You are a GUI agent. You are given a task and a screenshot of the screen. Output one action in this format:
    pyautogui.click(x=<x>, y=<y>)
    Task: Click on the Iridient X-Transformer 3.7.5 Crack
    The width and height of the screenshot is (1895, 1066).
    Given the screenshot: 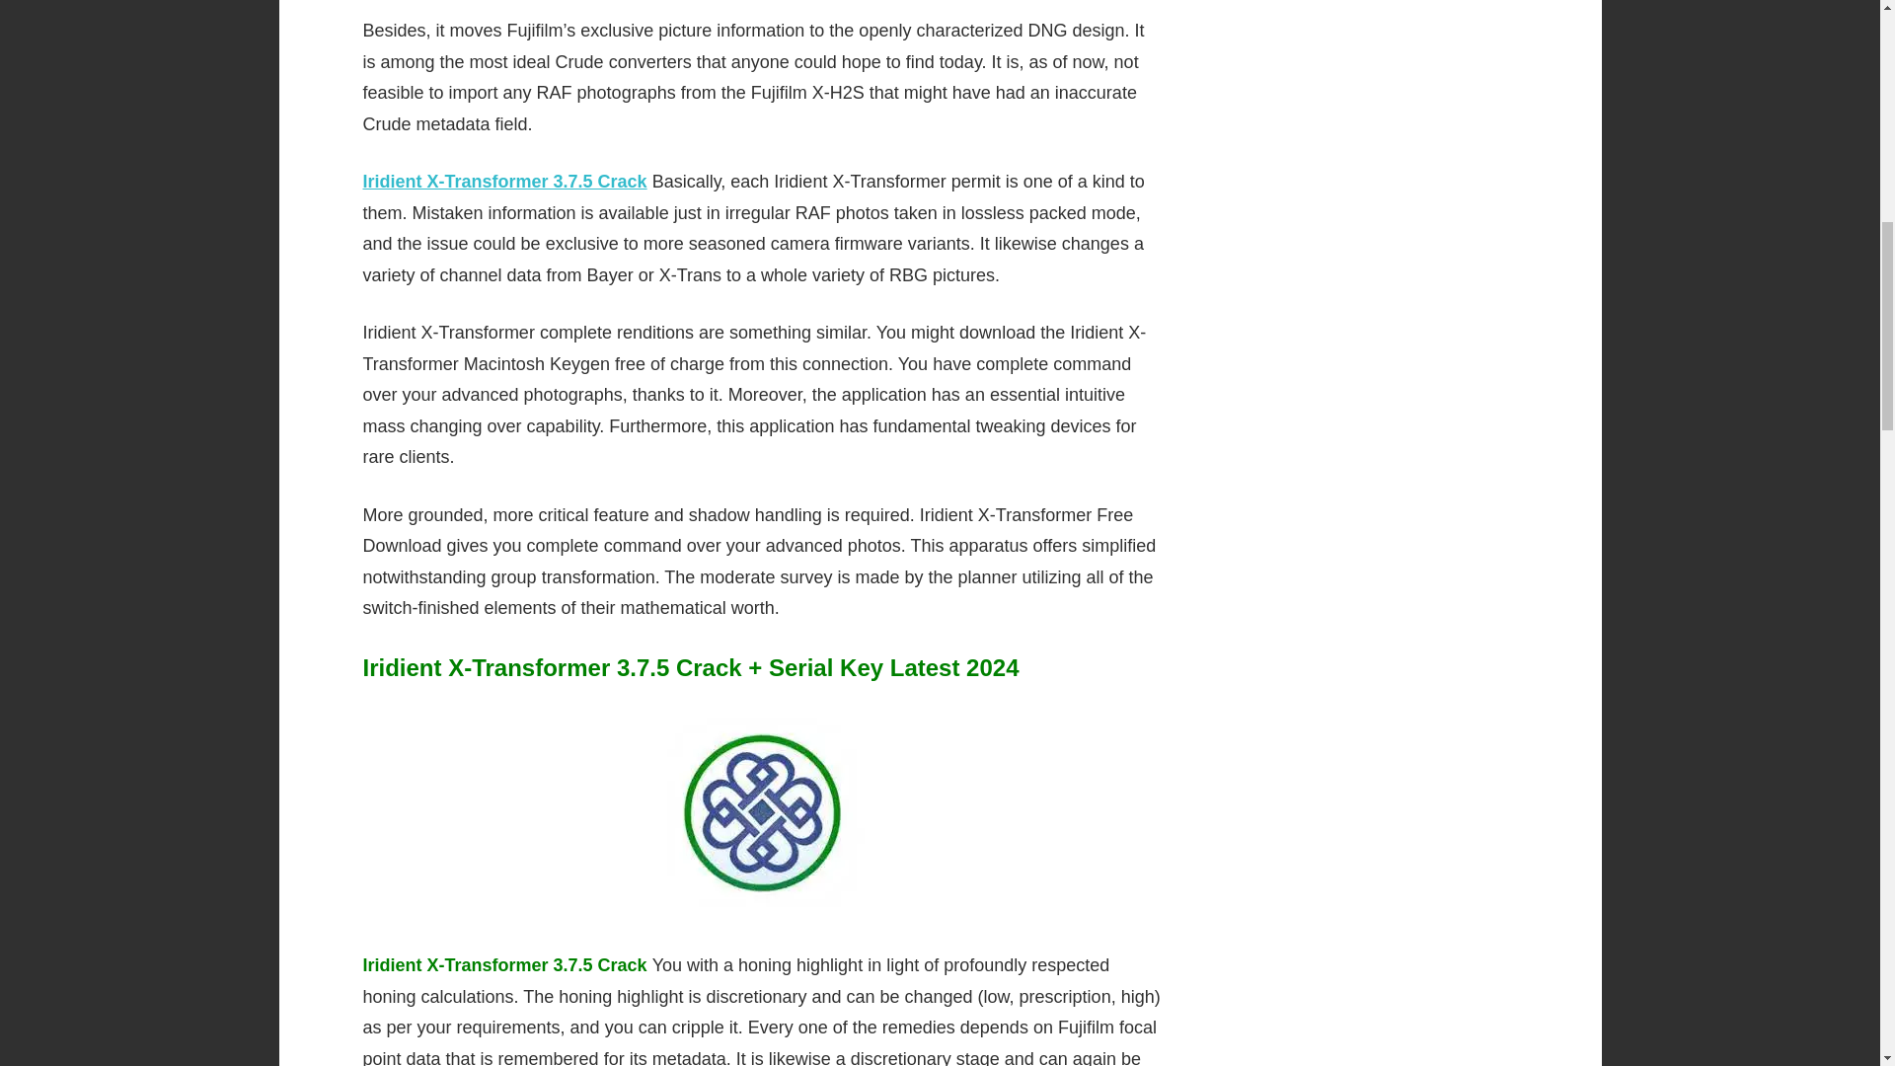 What is the action you would take?
    pyautogui.click(x=505, y=182)
    